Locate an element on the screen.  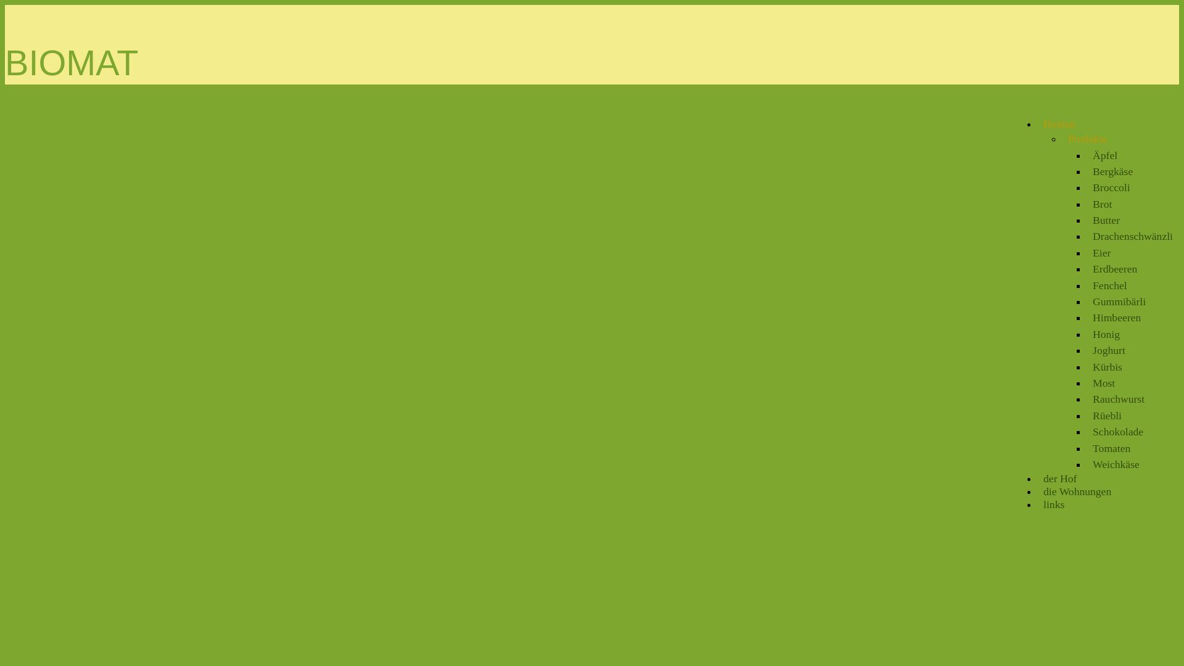
Schokolade is located at coordinates (1118, 432).